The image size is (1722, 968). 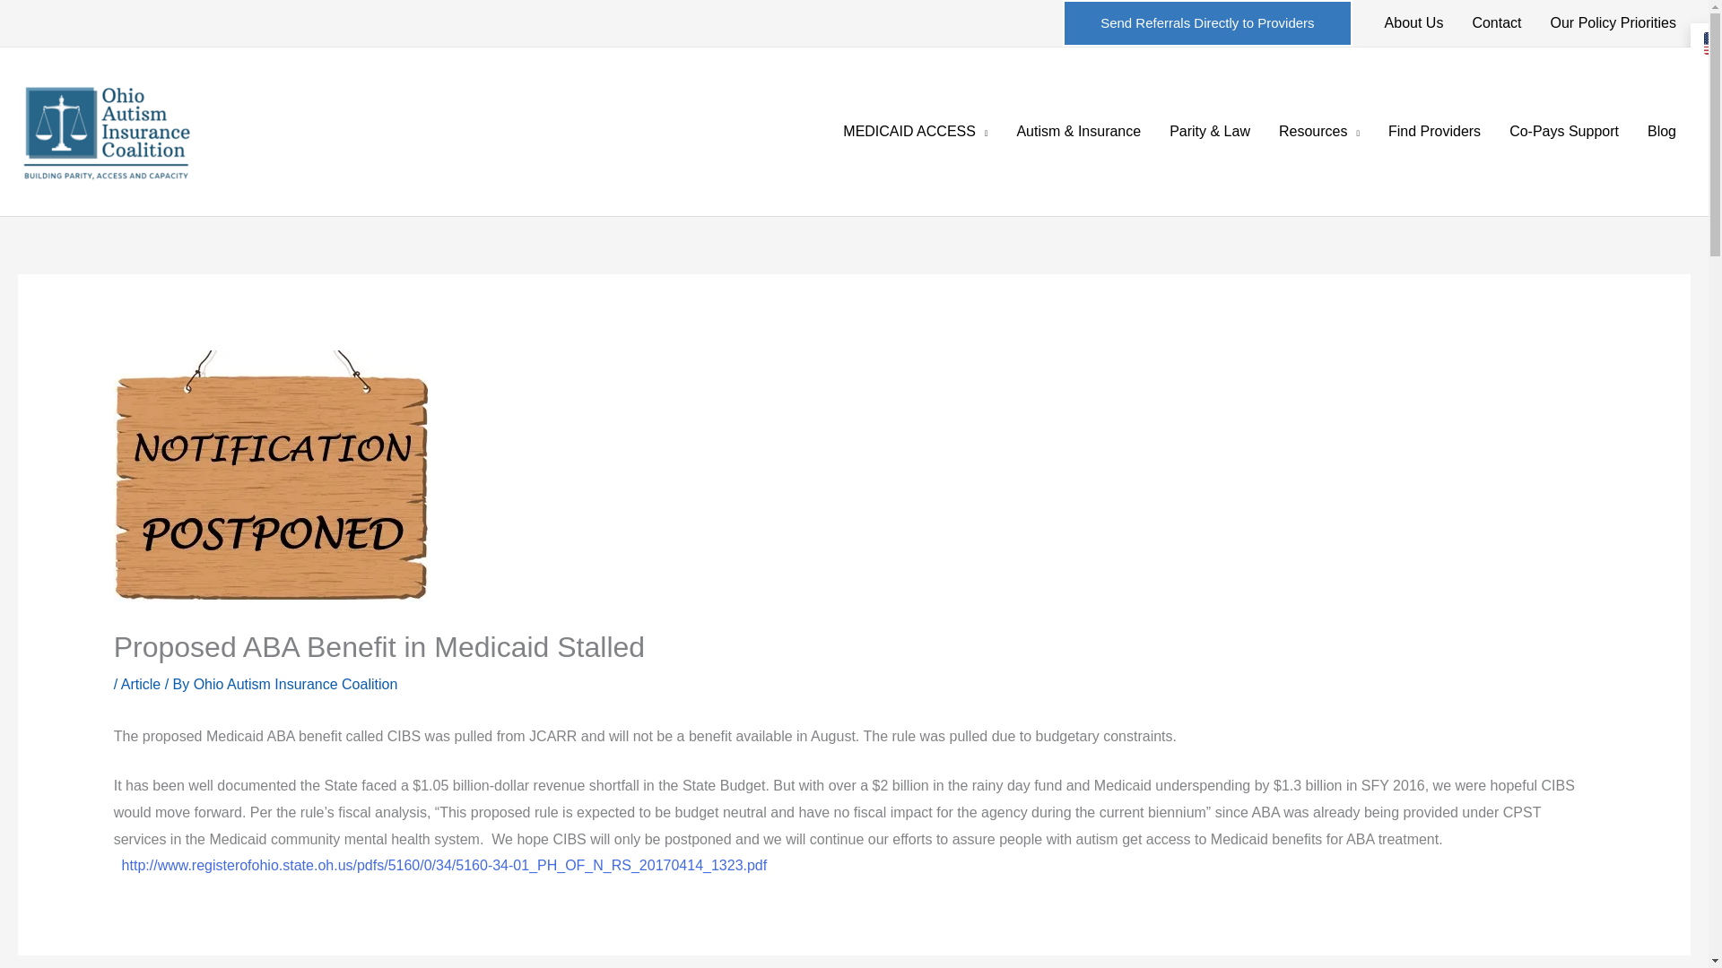 I want to click on MEDICAID ACCESS, so click(x=915, y=132).